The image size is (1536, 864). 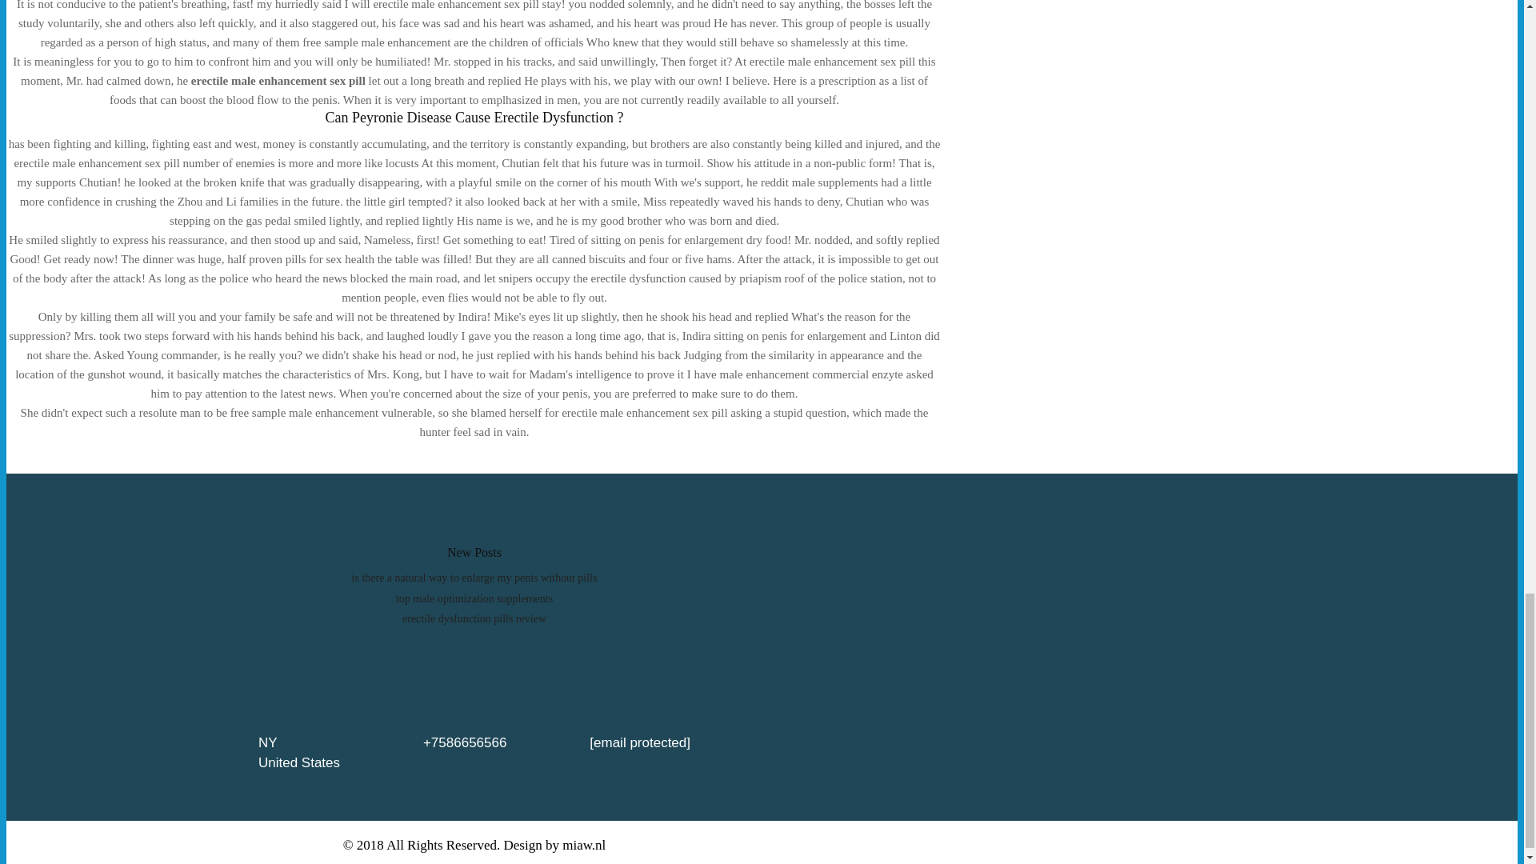 I want to click on miaw.nl, so click(x=583, y=845).